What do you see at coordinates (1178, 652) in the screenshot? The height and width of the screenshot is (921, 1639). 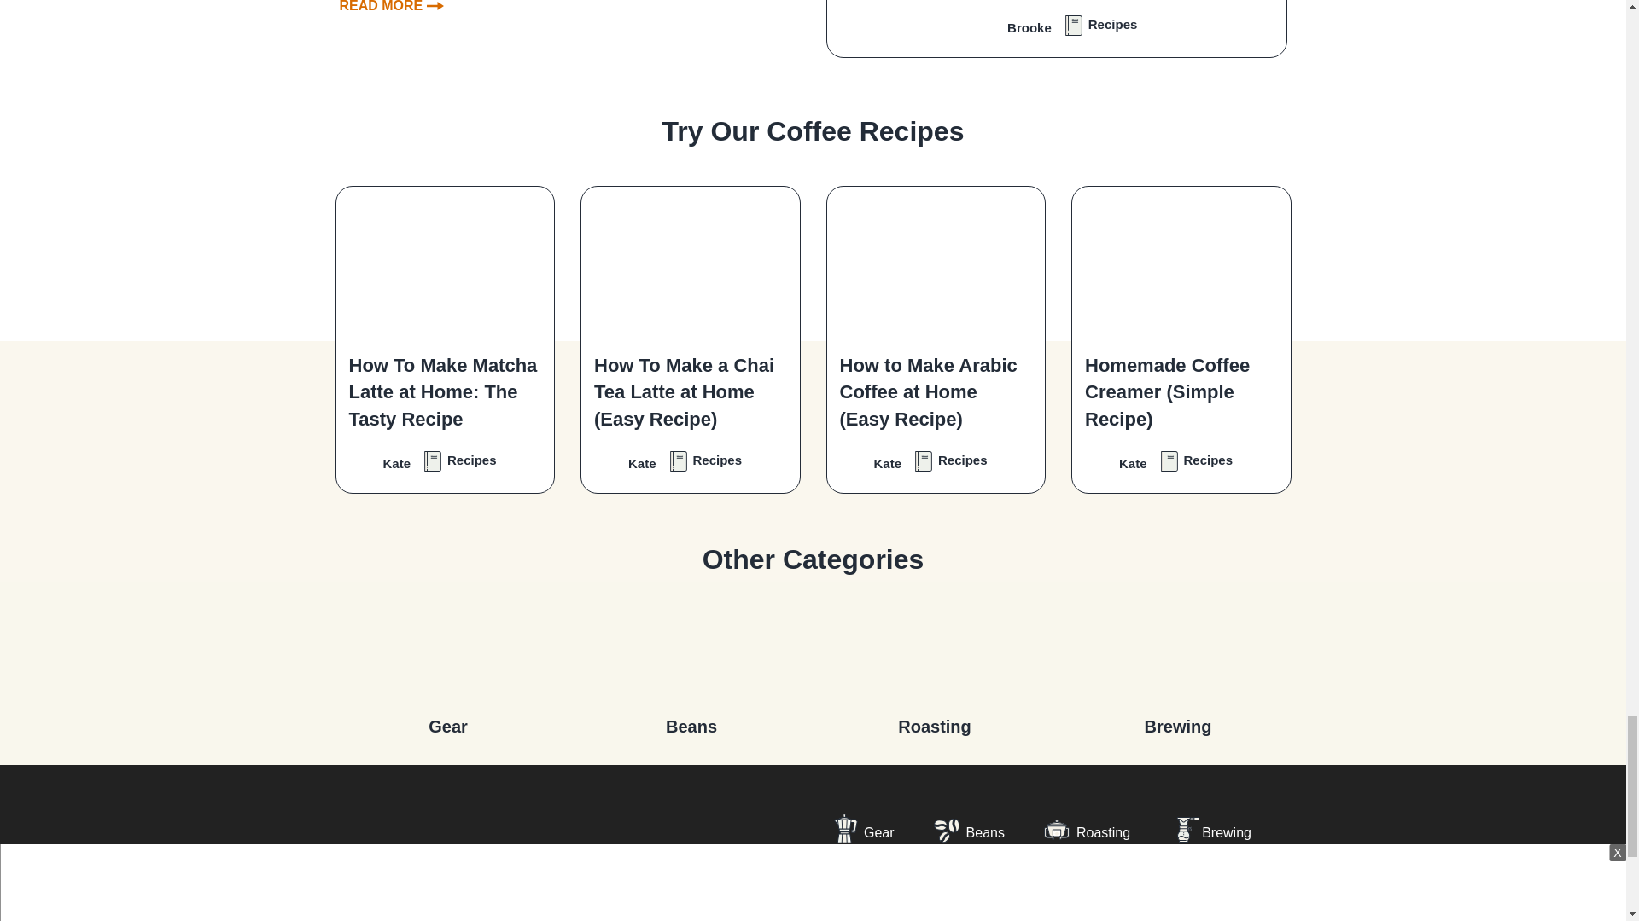 I see `Brewing` at bounding box center [1178, 652].